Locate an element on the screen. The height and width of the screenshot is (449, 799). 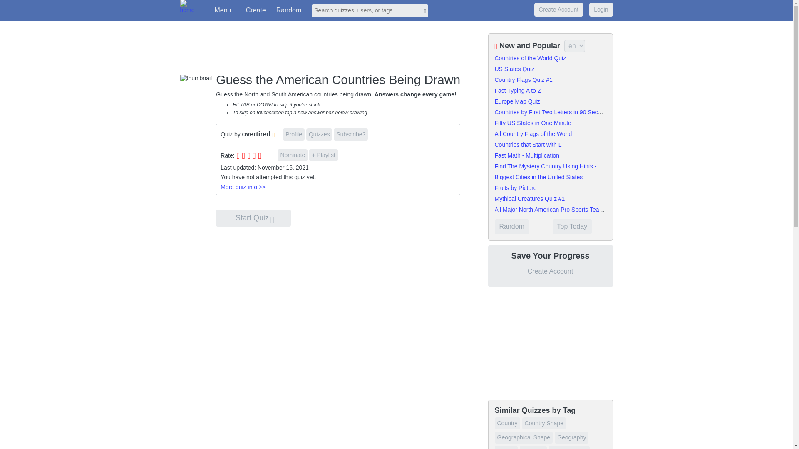
Create is located at coordinates (256, 10).